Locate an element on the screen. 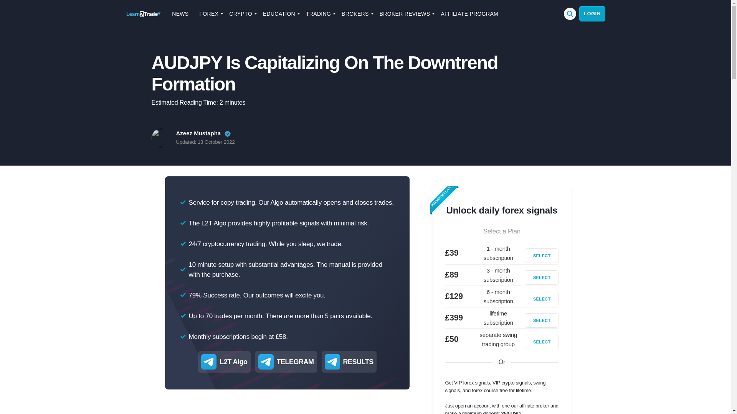  NEWS is located at coordinates (180, 14).